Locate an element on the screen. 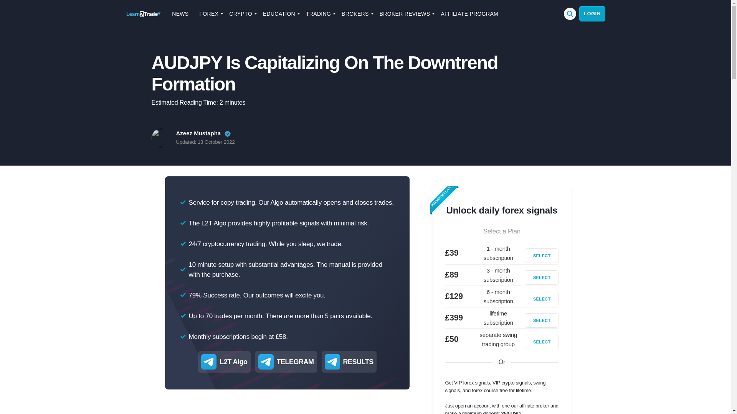  NEWS is located at coordinates (180, 14).